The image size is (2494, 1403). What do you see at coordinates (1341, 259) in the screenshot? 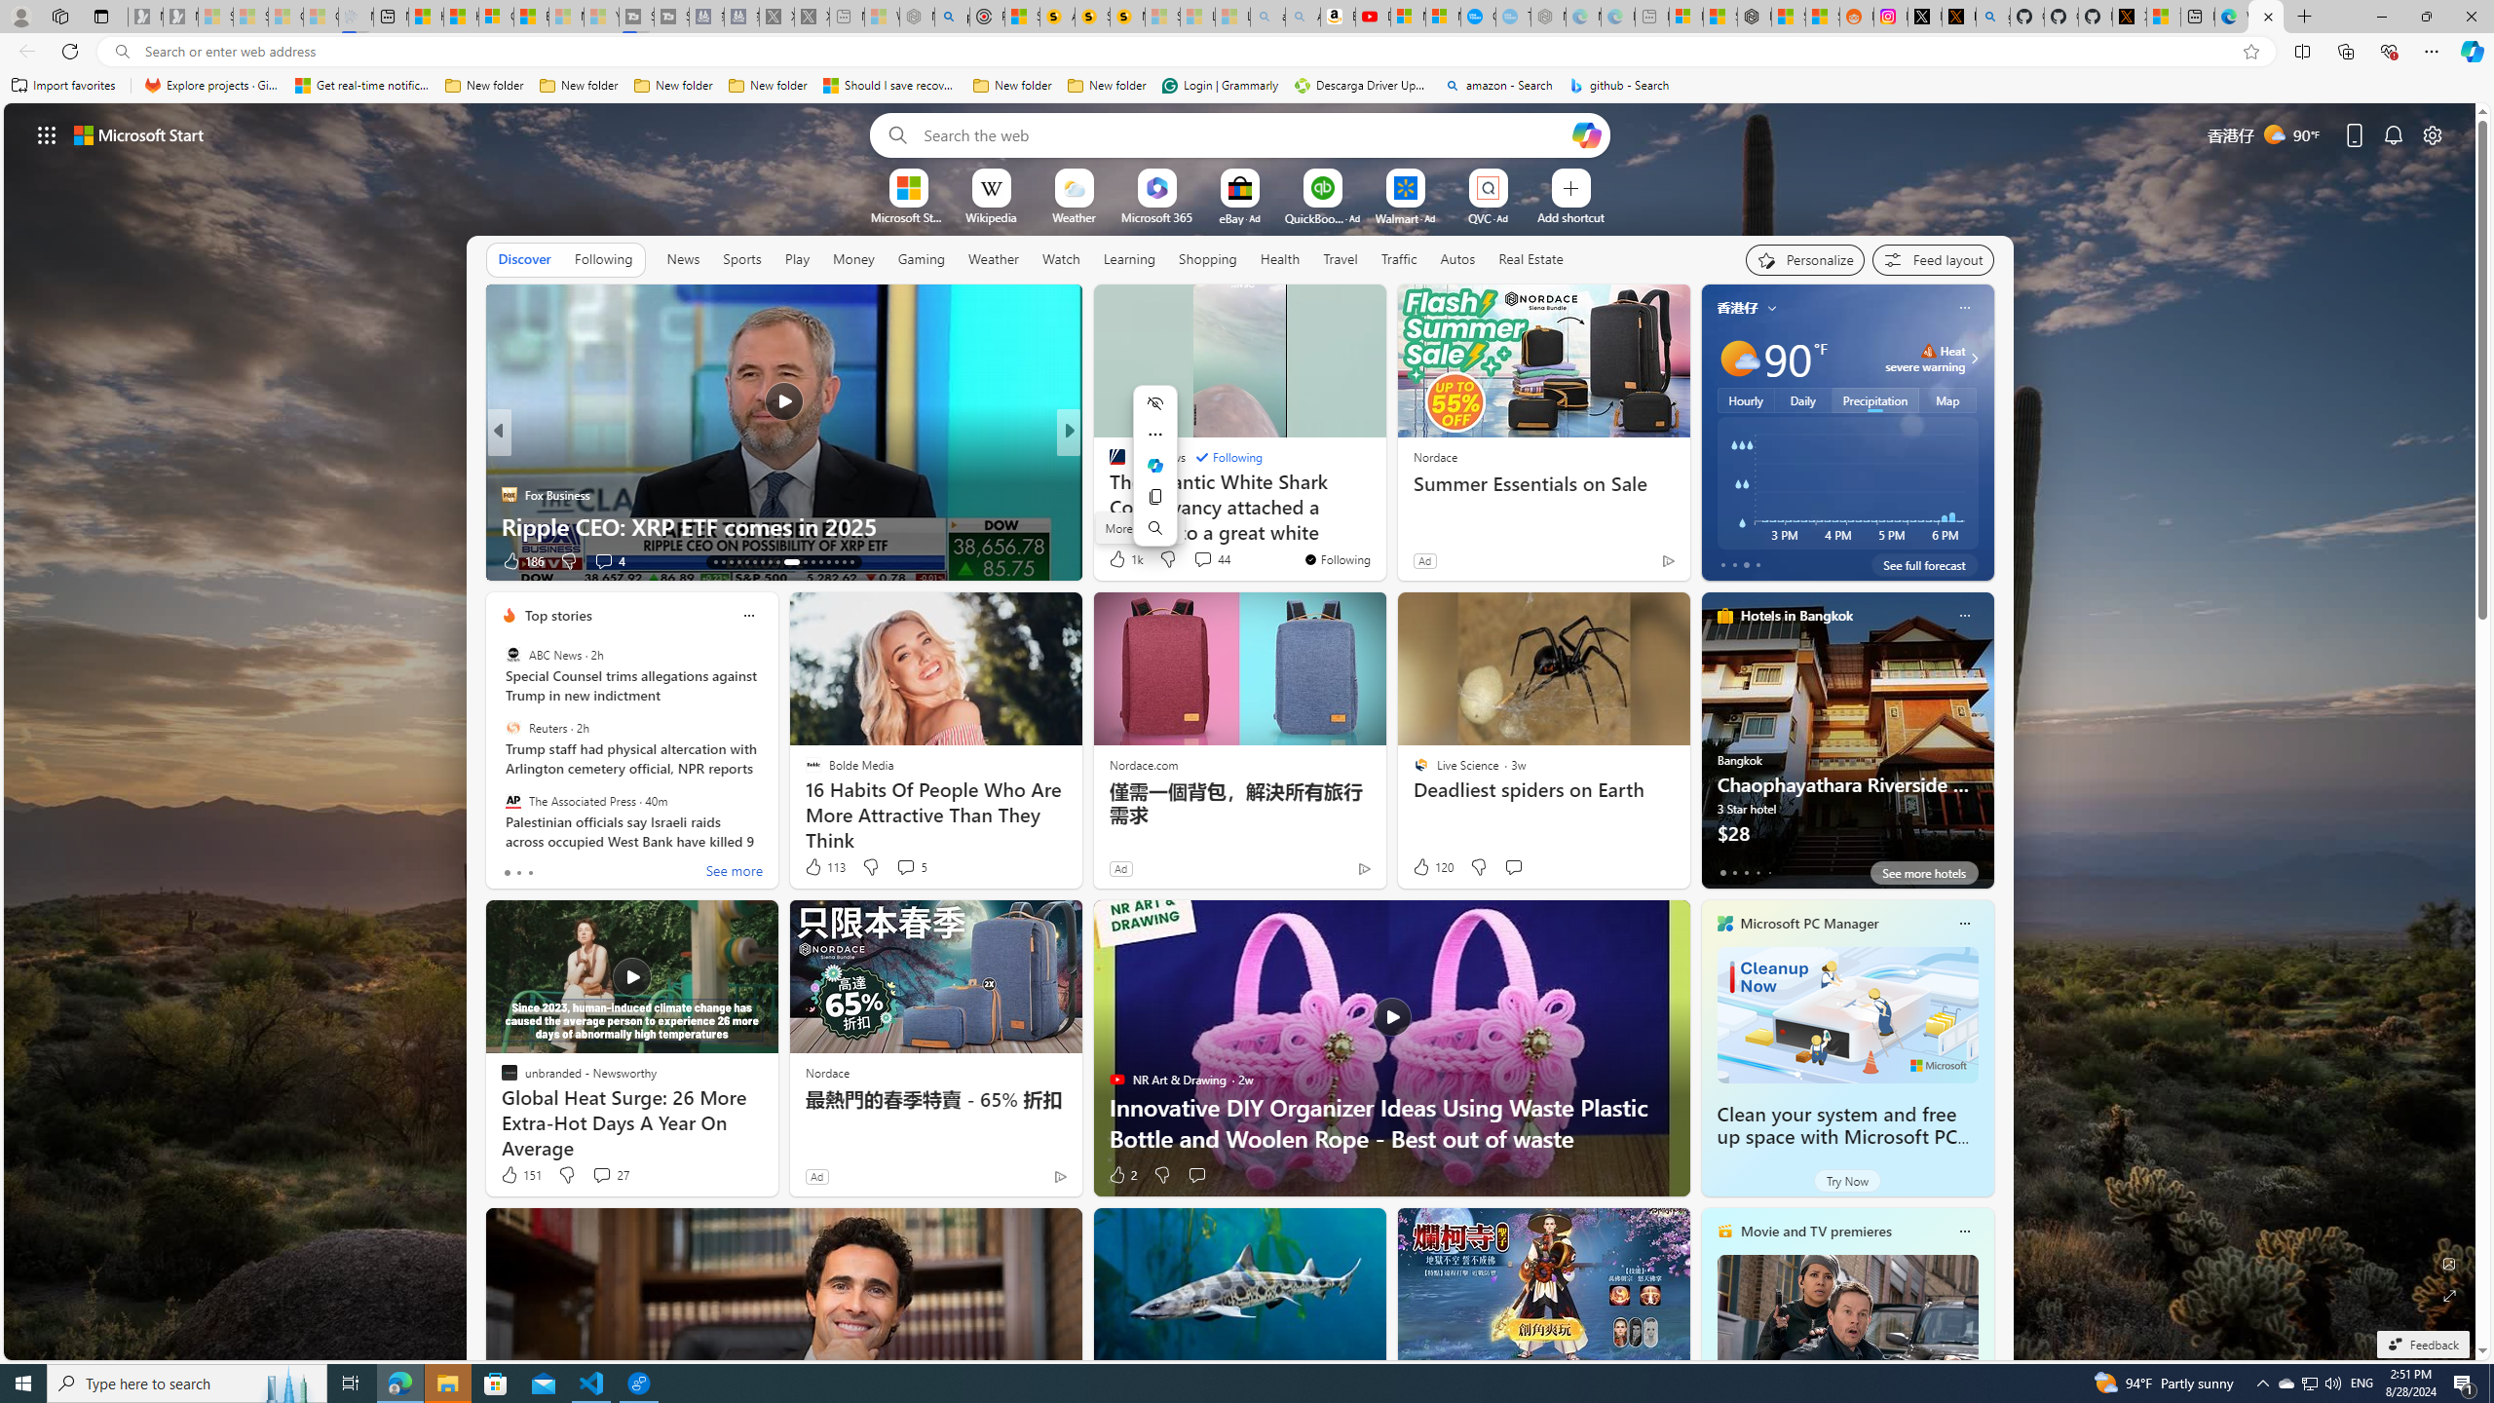
I see `Travel` at bounding box center [1341, 259].